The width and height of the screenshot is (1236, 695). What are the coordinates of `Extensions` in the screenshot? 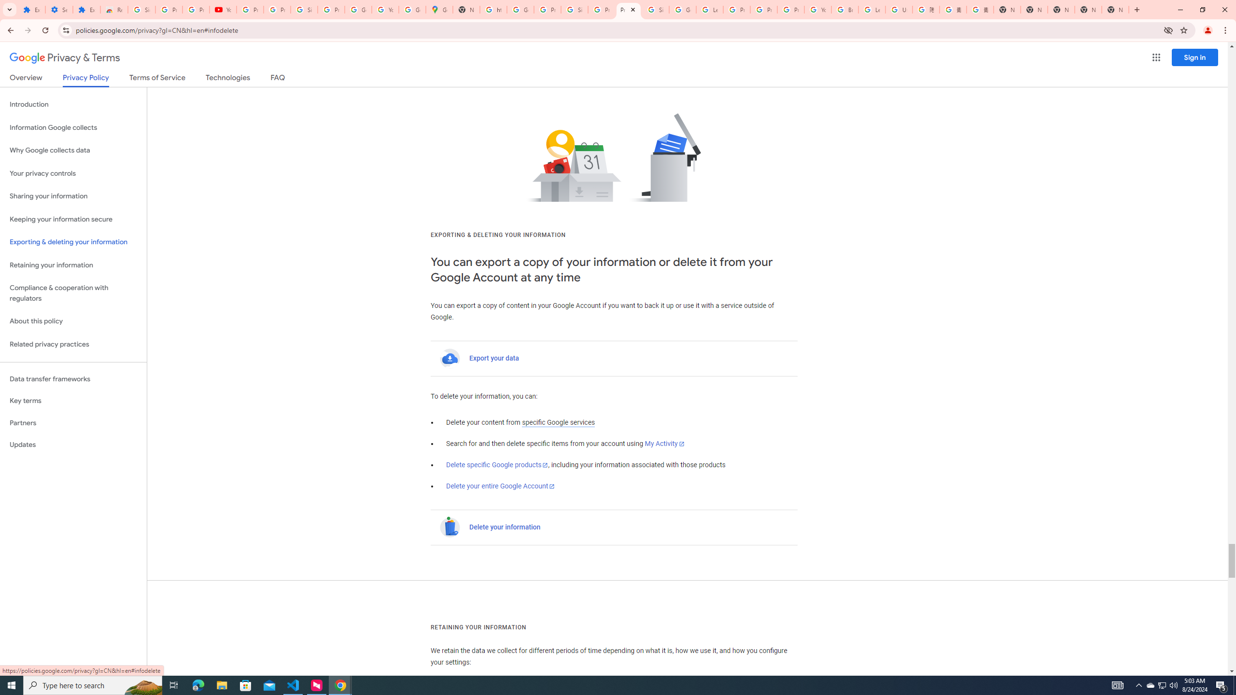 It's located at (86, 10).